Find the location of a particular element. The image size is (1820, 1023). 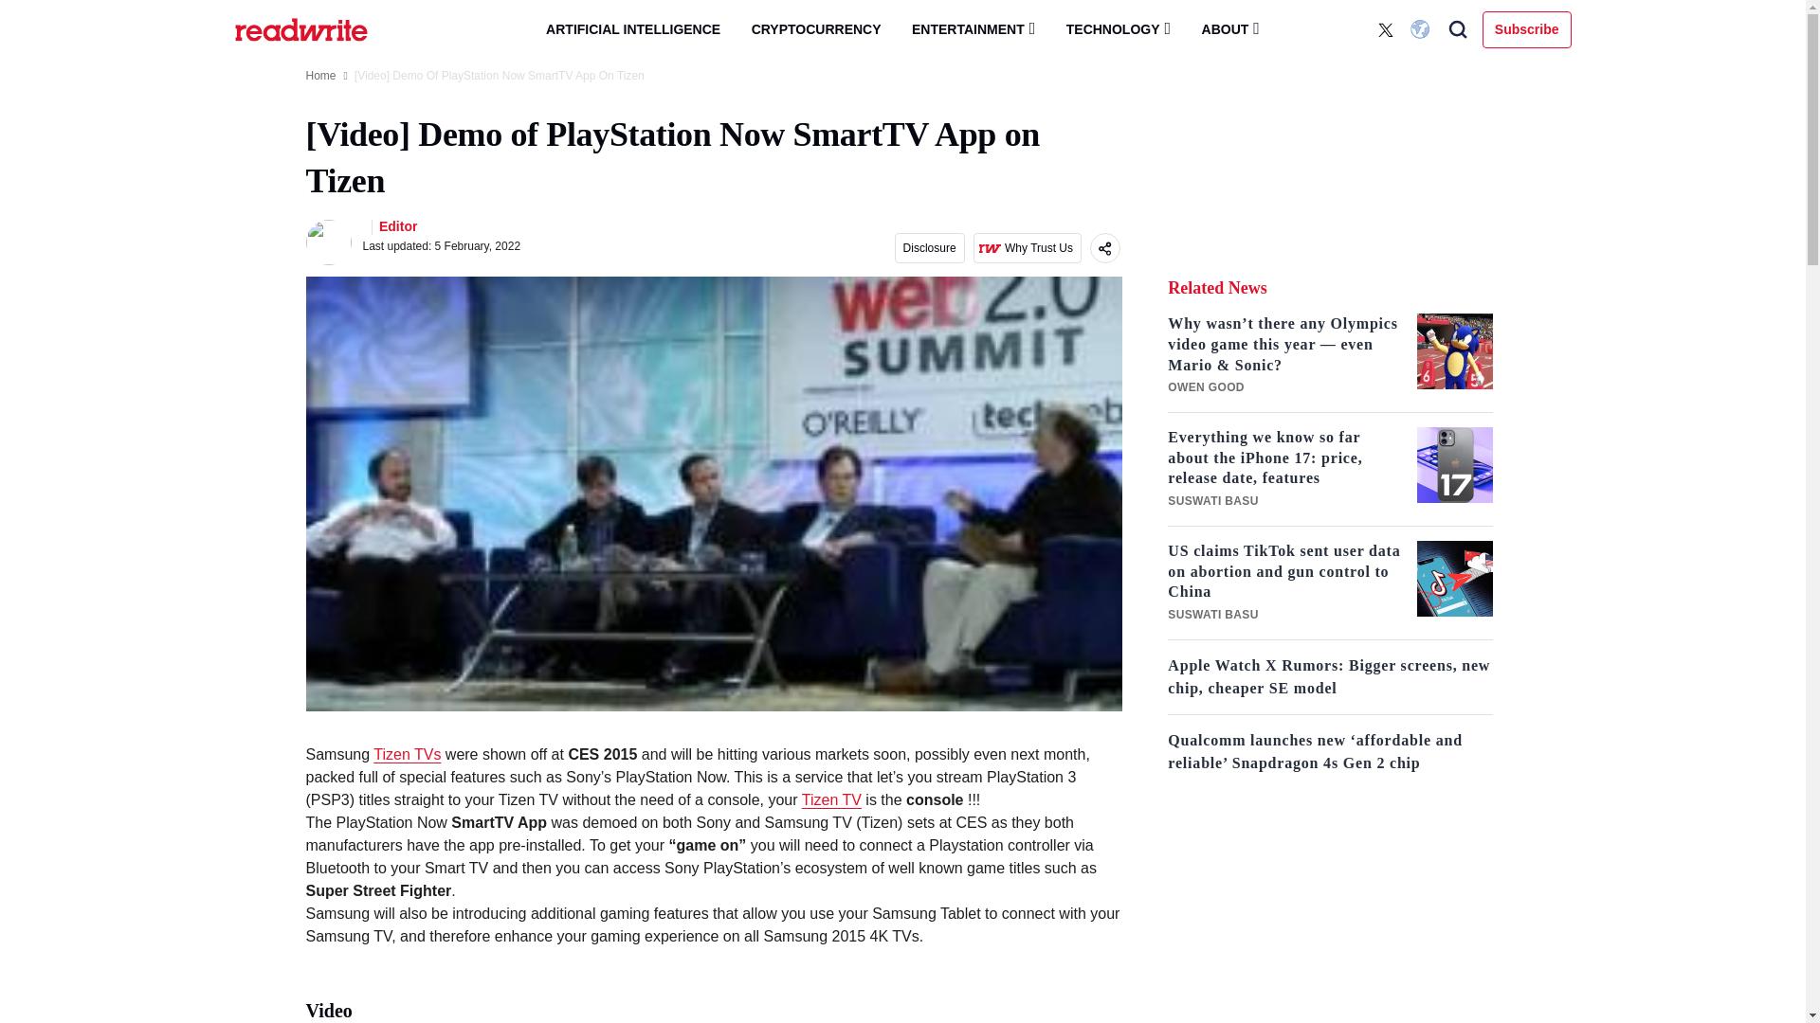

Home is located at coordinates (320, 76).